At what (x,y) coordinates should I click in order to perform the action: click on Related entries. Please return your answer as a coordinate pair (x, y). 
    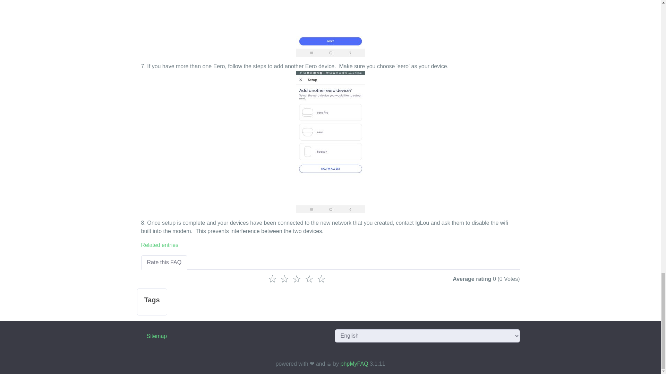
    Looking at the image, I should click on (160, 245).